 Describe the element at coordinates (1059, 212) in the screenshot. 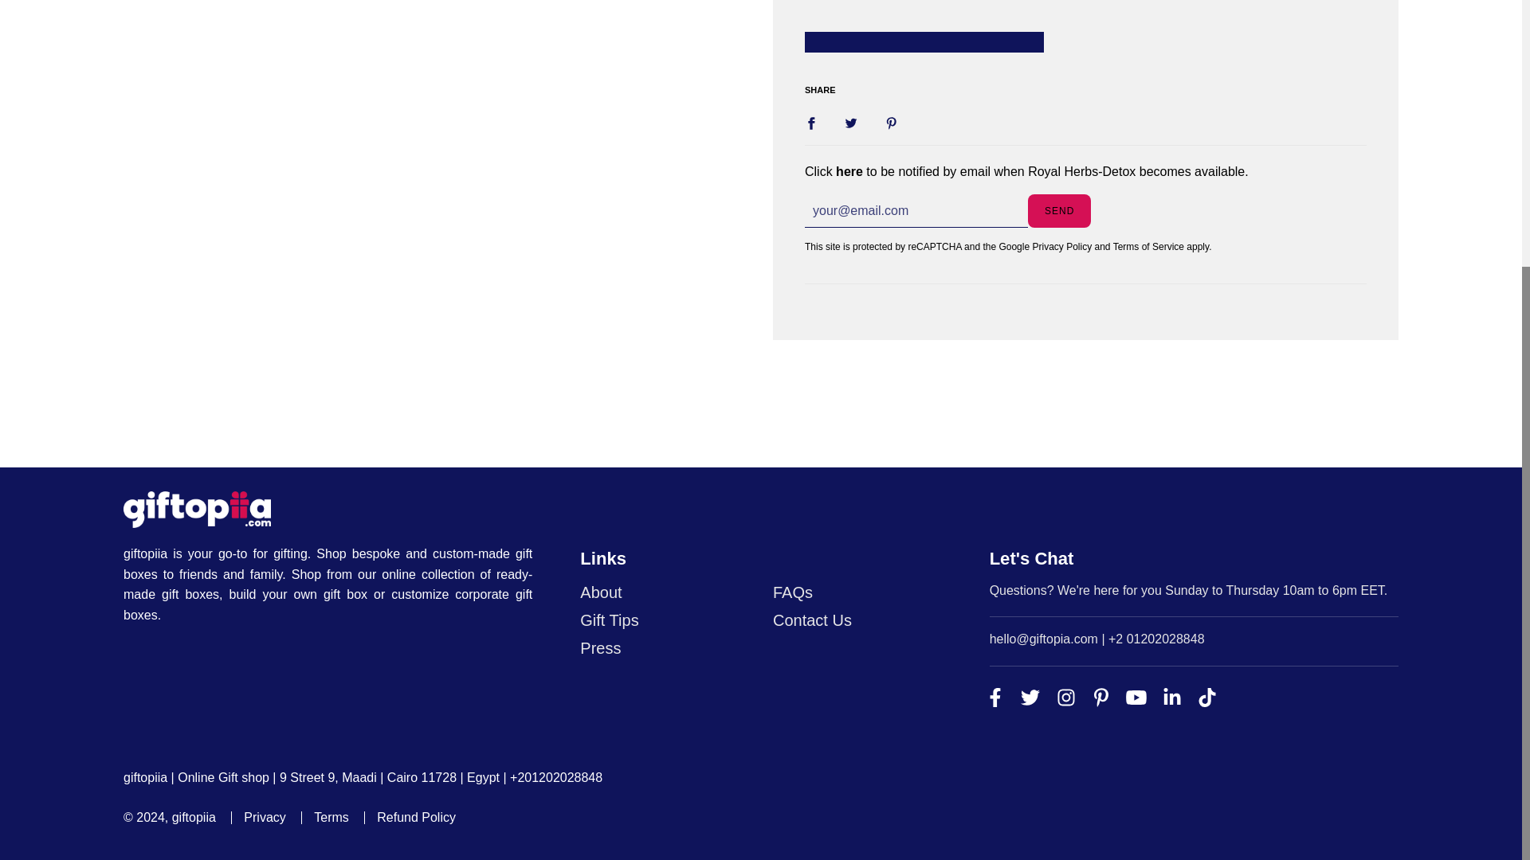

I see `Send` at that location.